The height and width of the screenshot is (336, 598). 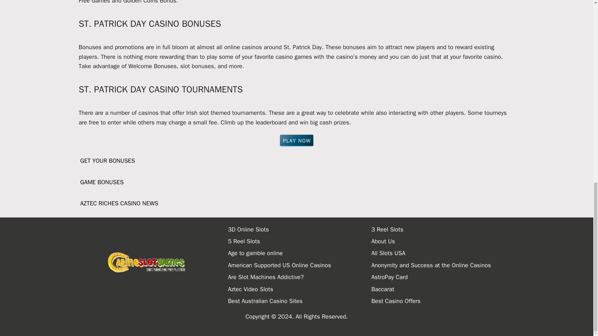 What do you see at coordinates (443, 265) in the screenshot?
I see `Anonymity and Success at the Online Casinos` at bounding box center [443, 265].